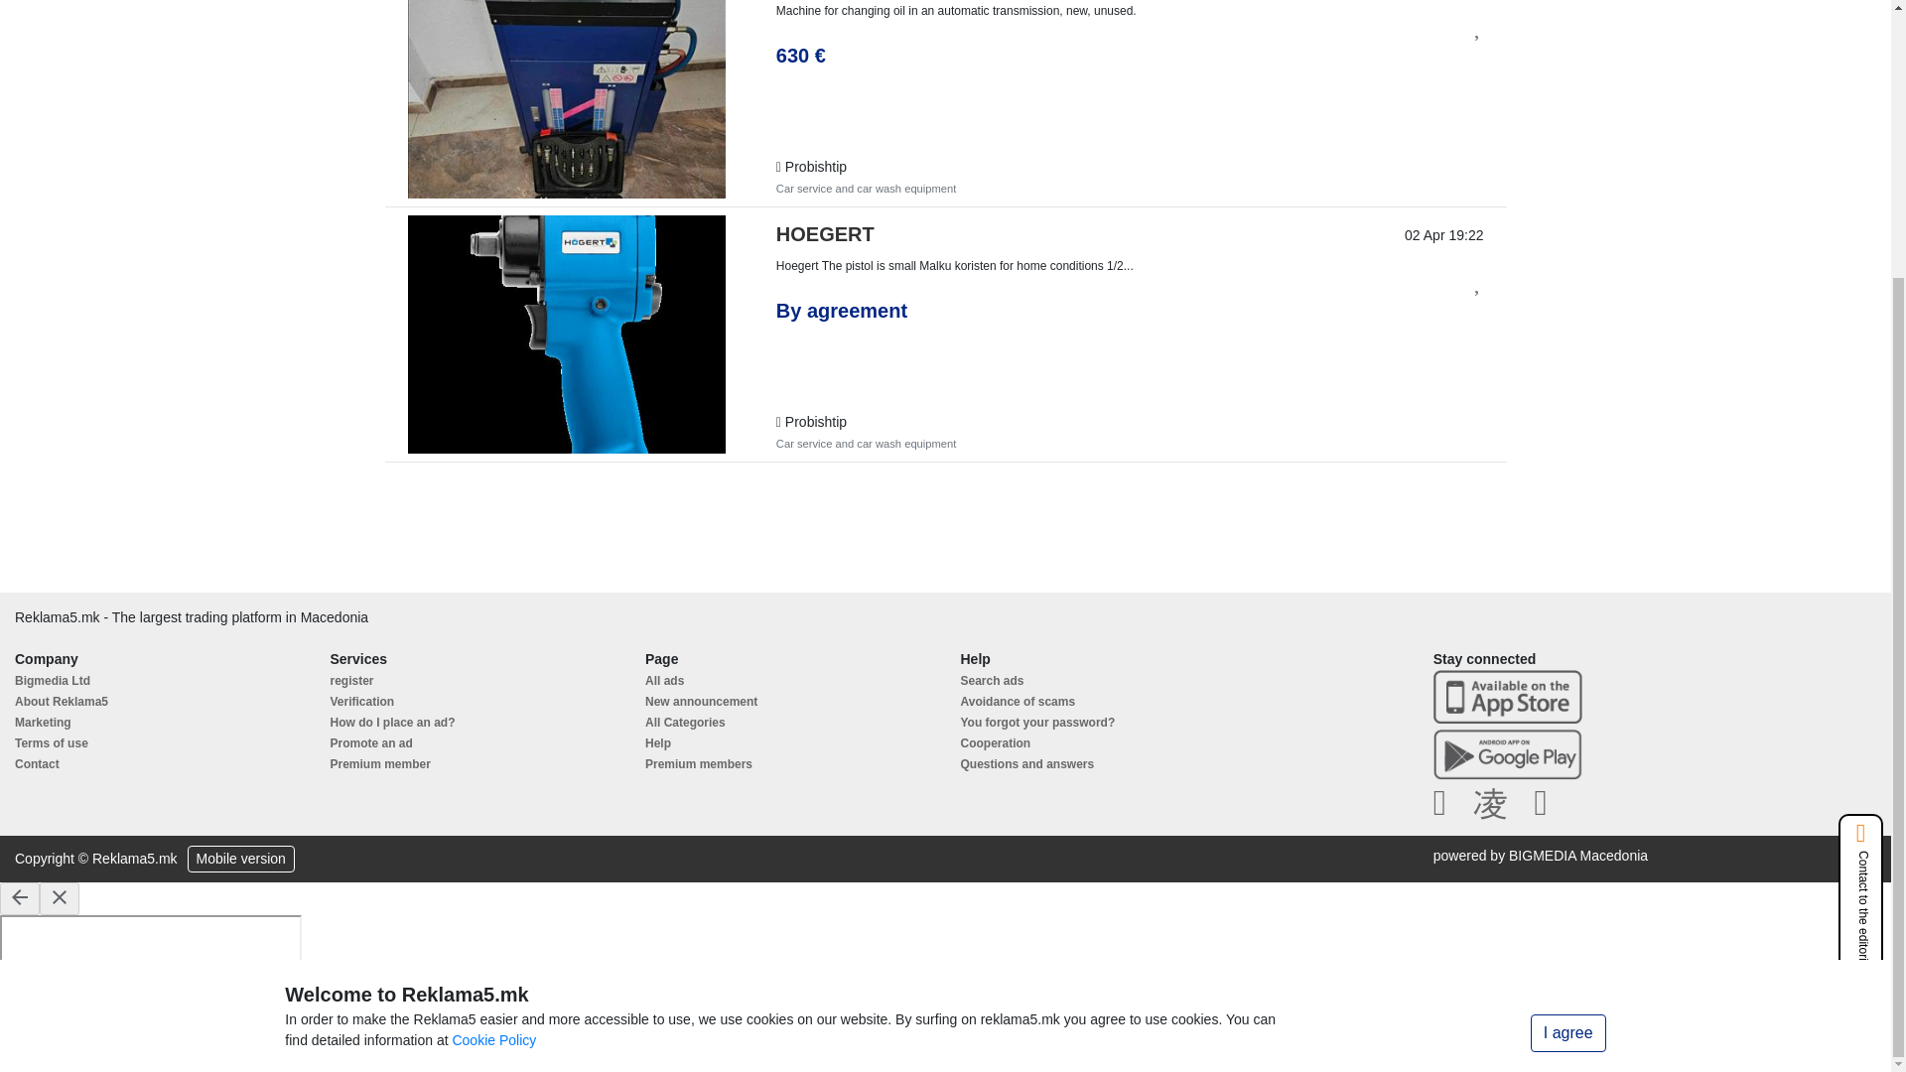 The image size is (1906, 1072). Describe the element at coordinates (944, 538) in the screenshot. I see `Advertisement` at that location.